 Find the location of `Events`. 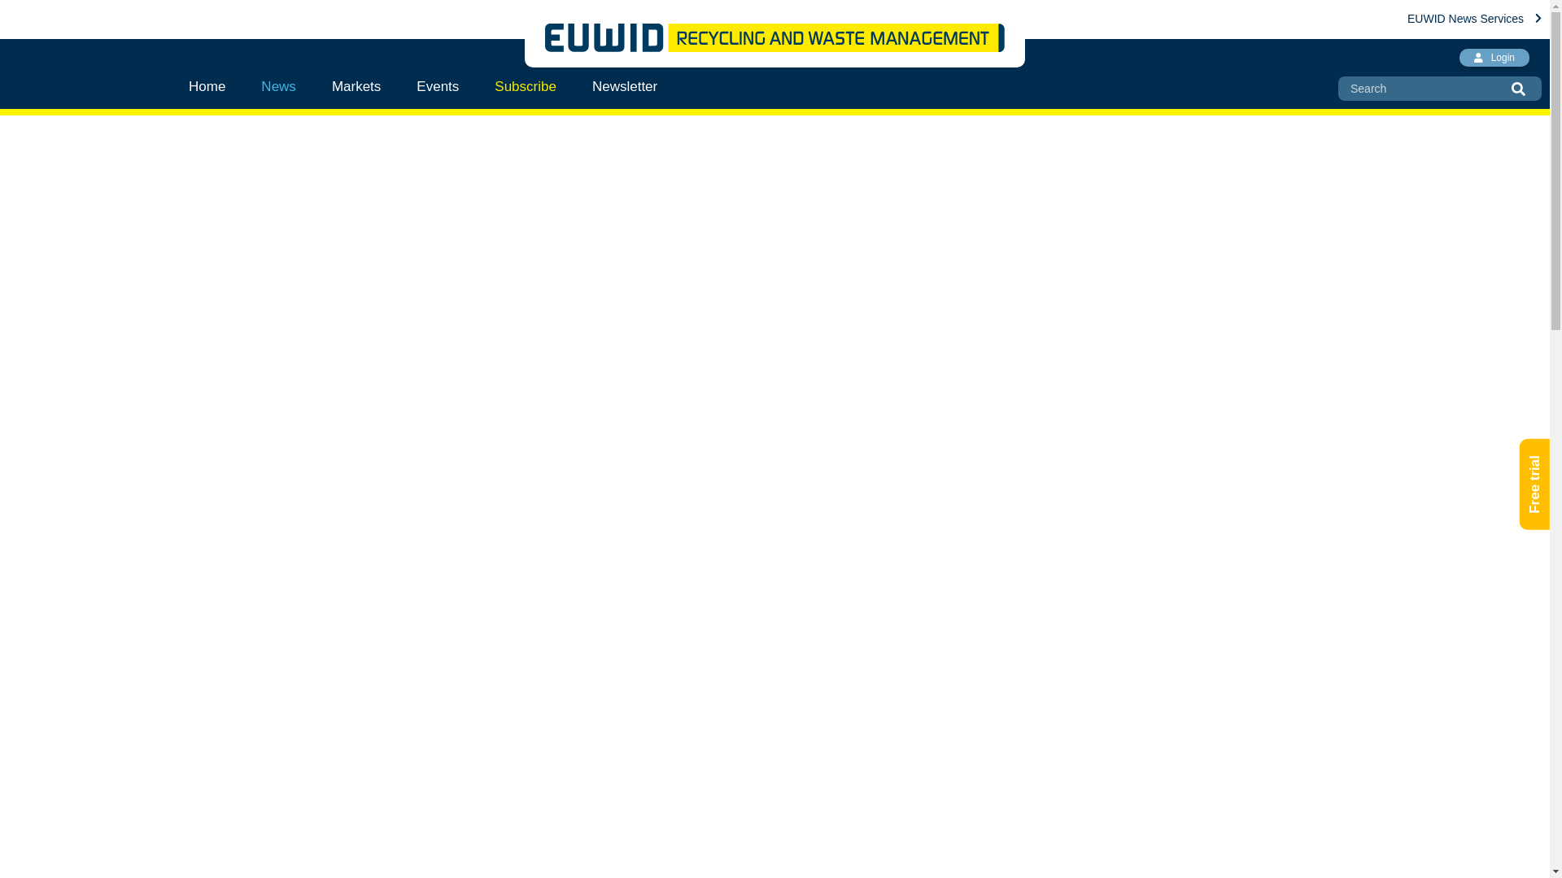

Events is located at coordinates (437, 86).